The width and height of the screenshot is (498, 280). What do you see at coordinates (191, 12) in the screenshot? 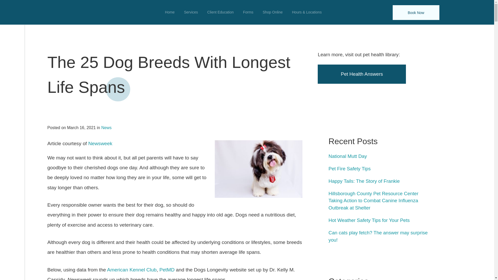
I see `Services` at bounding box center [191, 12].